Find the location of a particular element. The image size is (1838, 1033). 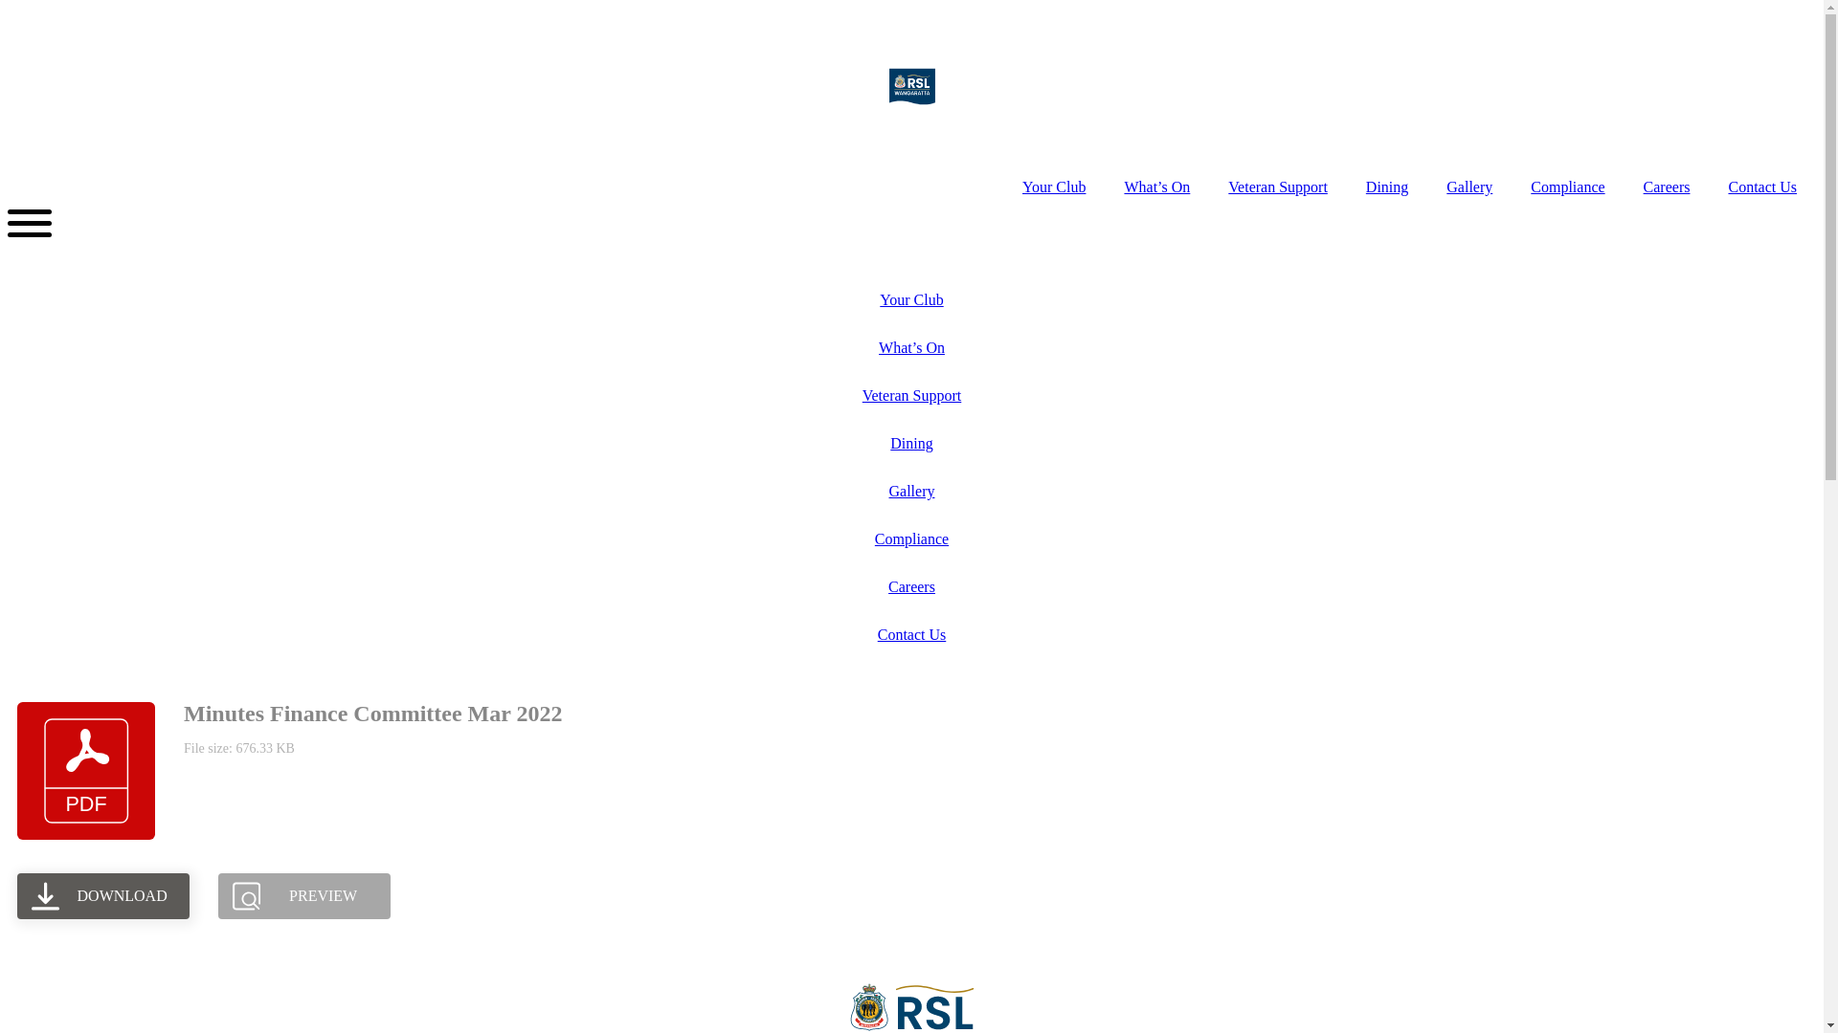

Dining is located at coordinates (911, 444).